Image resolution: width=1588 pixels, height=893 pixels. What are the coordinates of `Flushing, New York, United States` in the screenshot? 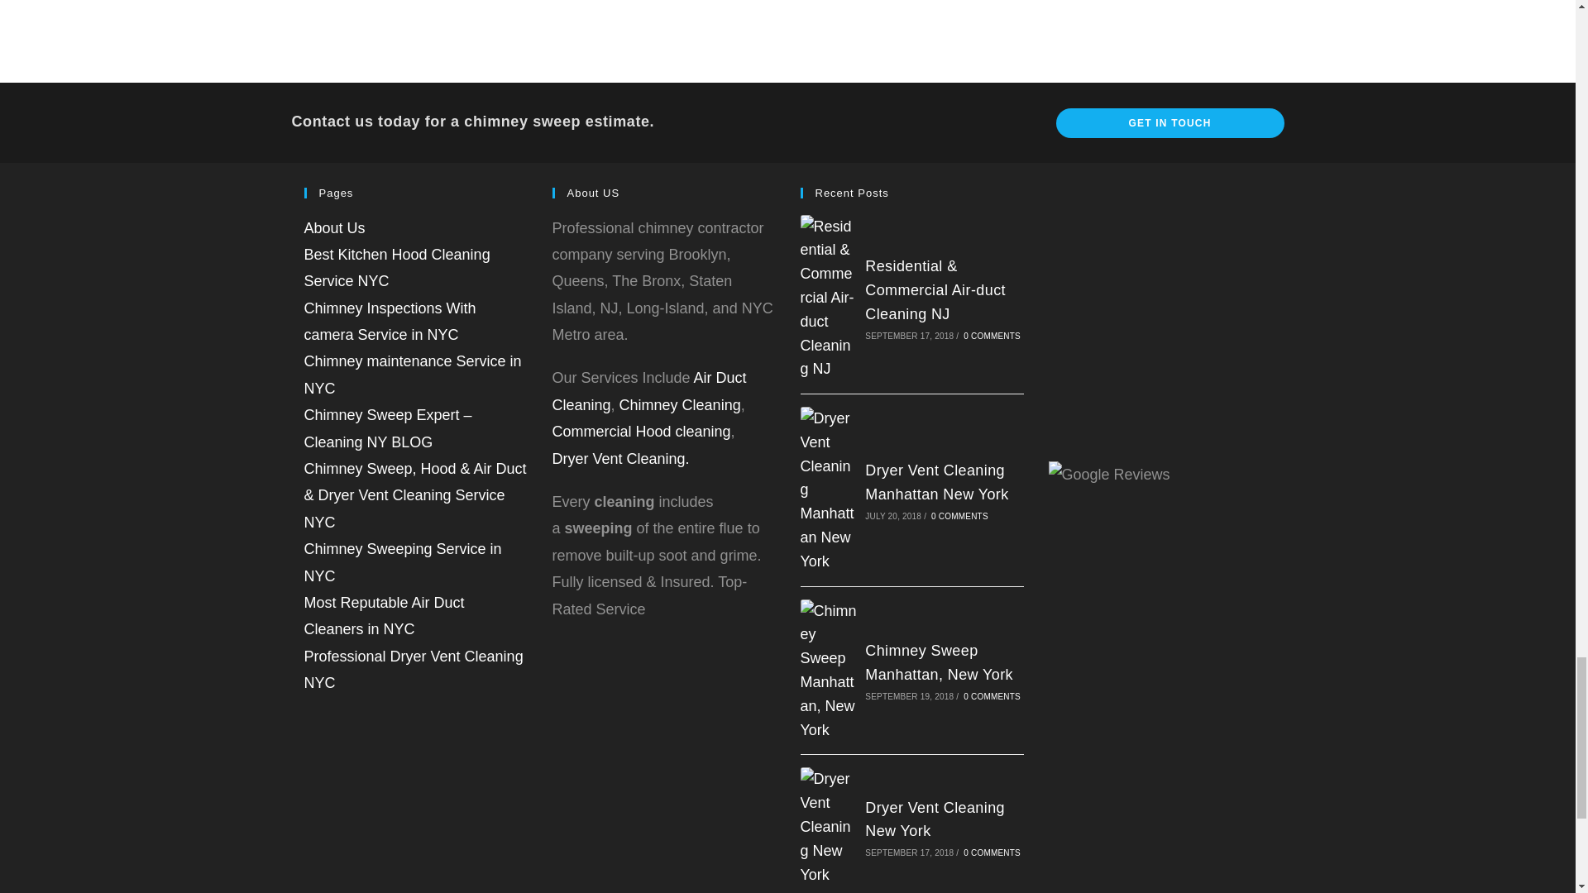 It's located at (787, 17).